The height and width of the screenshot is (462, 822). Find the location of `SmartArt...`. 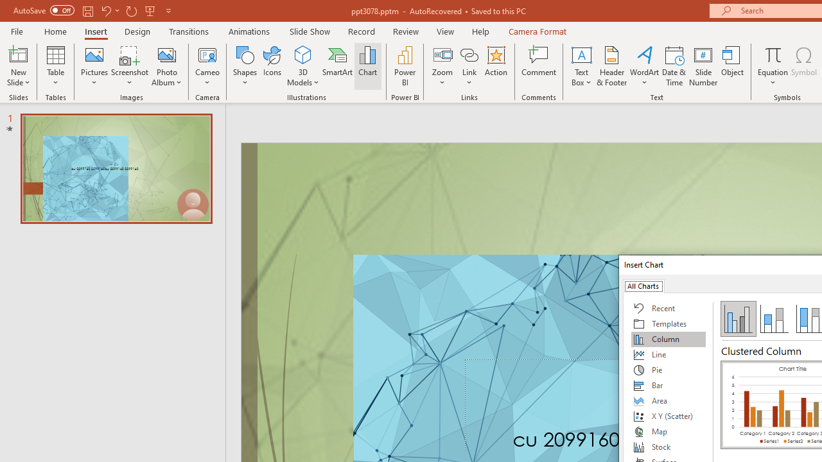

SmartArt... is located at coordinates (338, 65).